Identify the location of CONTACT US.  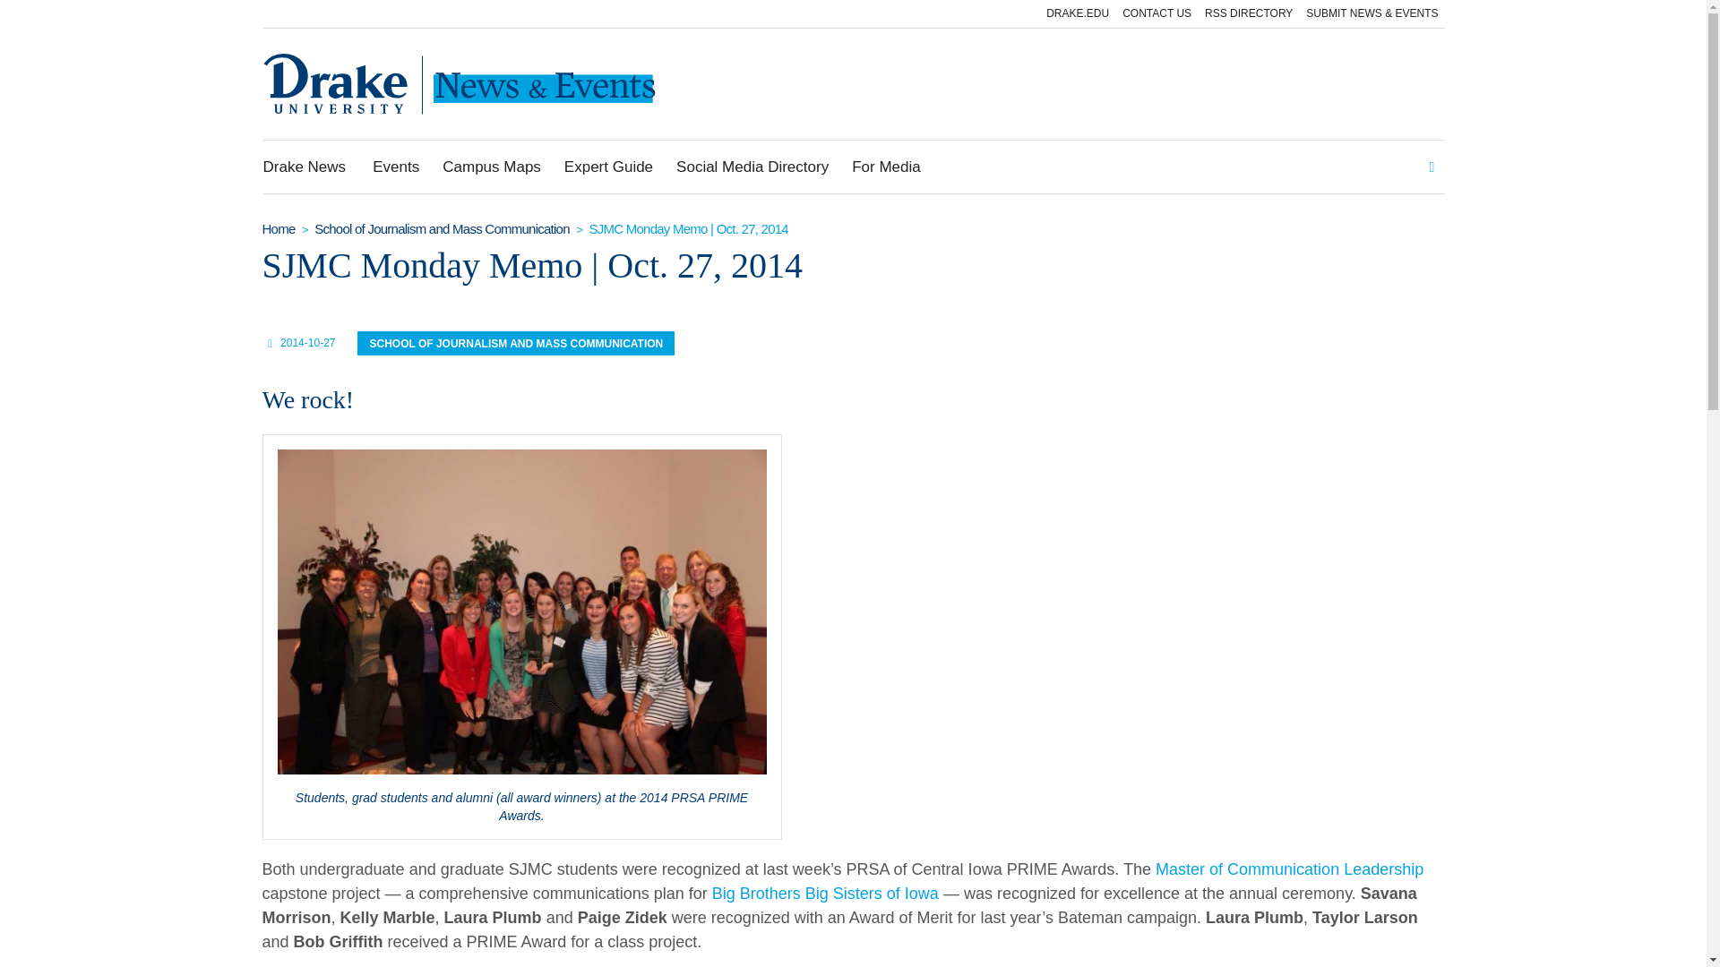
(1157, 14).